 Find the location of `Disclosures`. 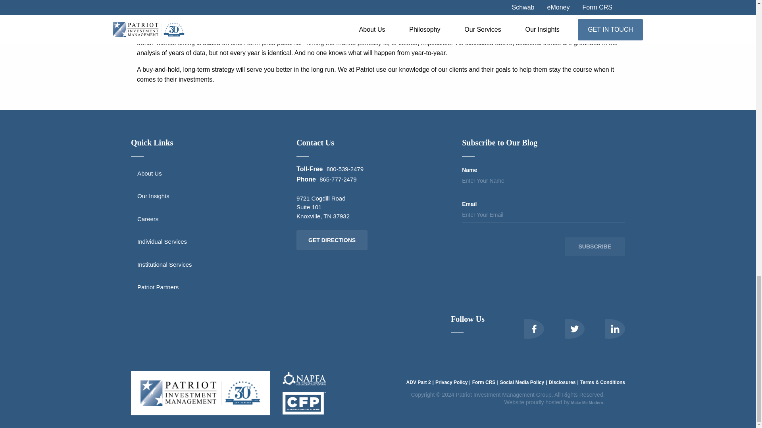

Disclosures is located at coordinates (564, 382).